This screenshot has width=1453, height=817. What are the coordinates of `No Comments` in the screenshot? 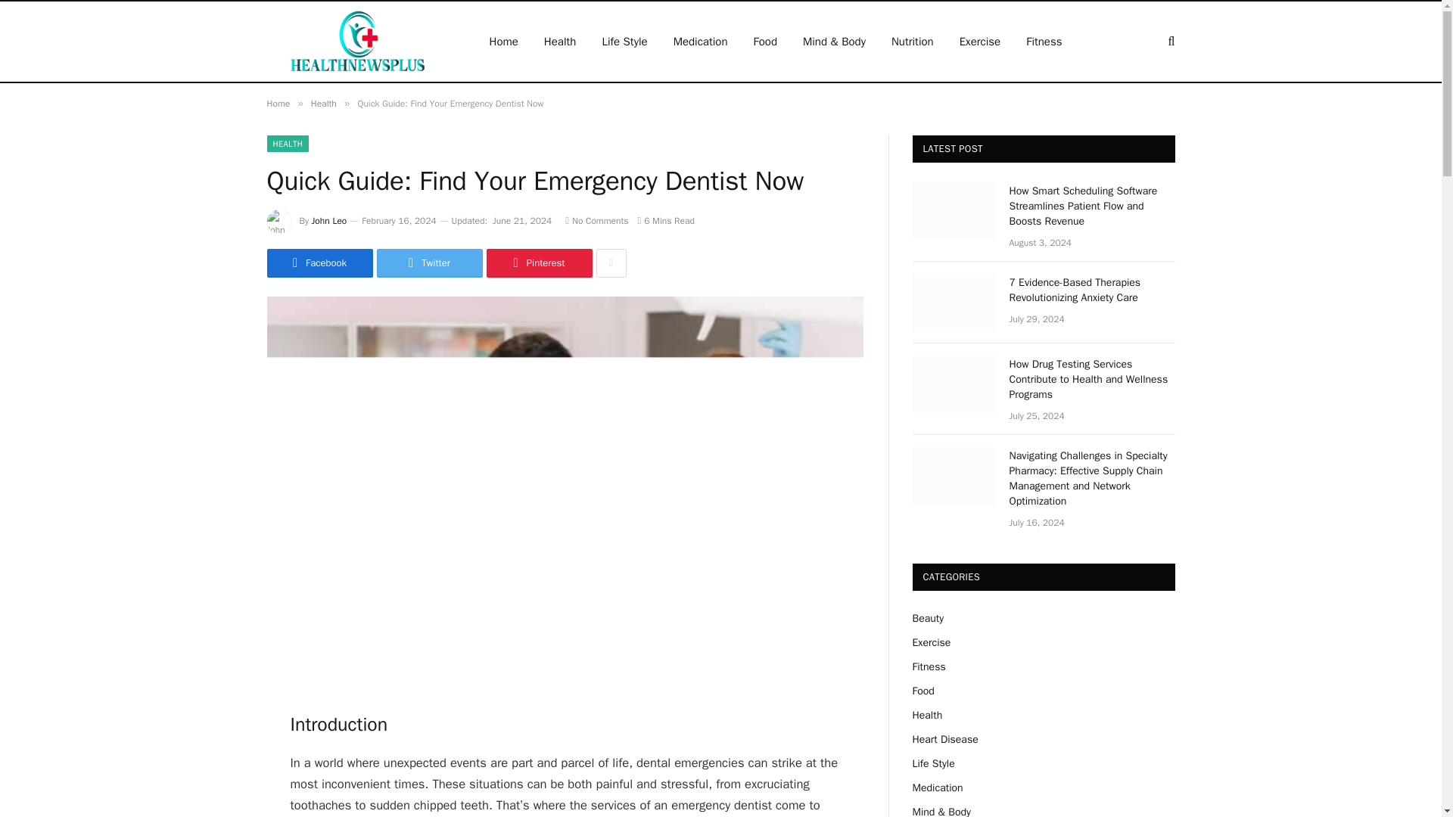 It's located at (596, 221).